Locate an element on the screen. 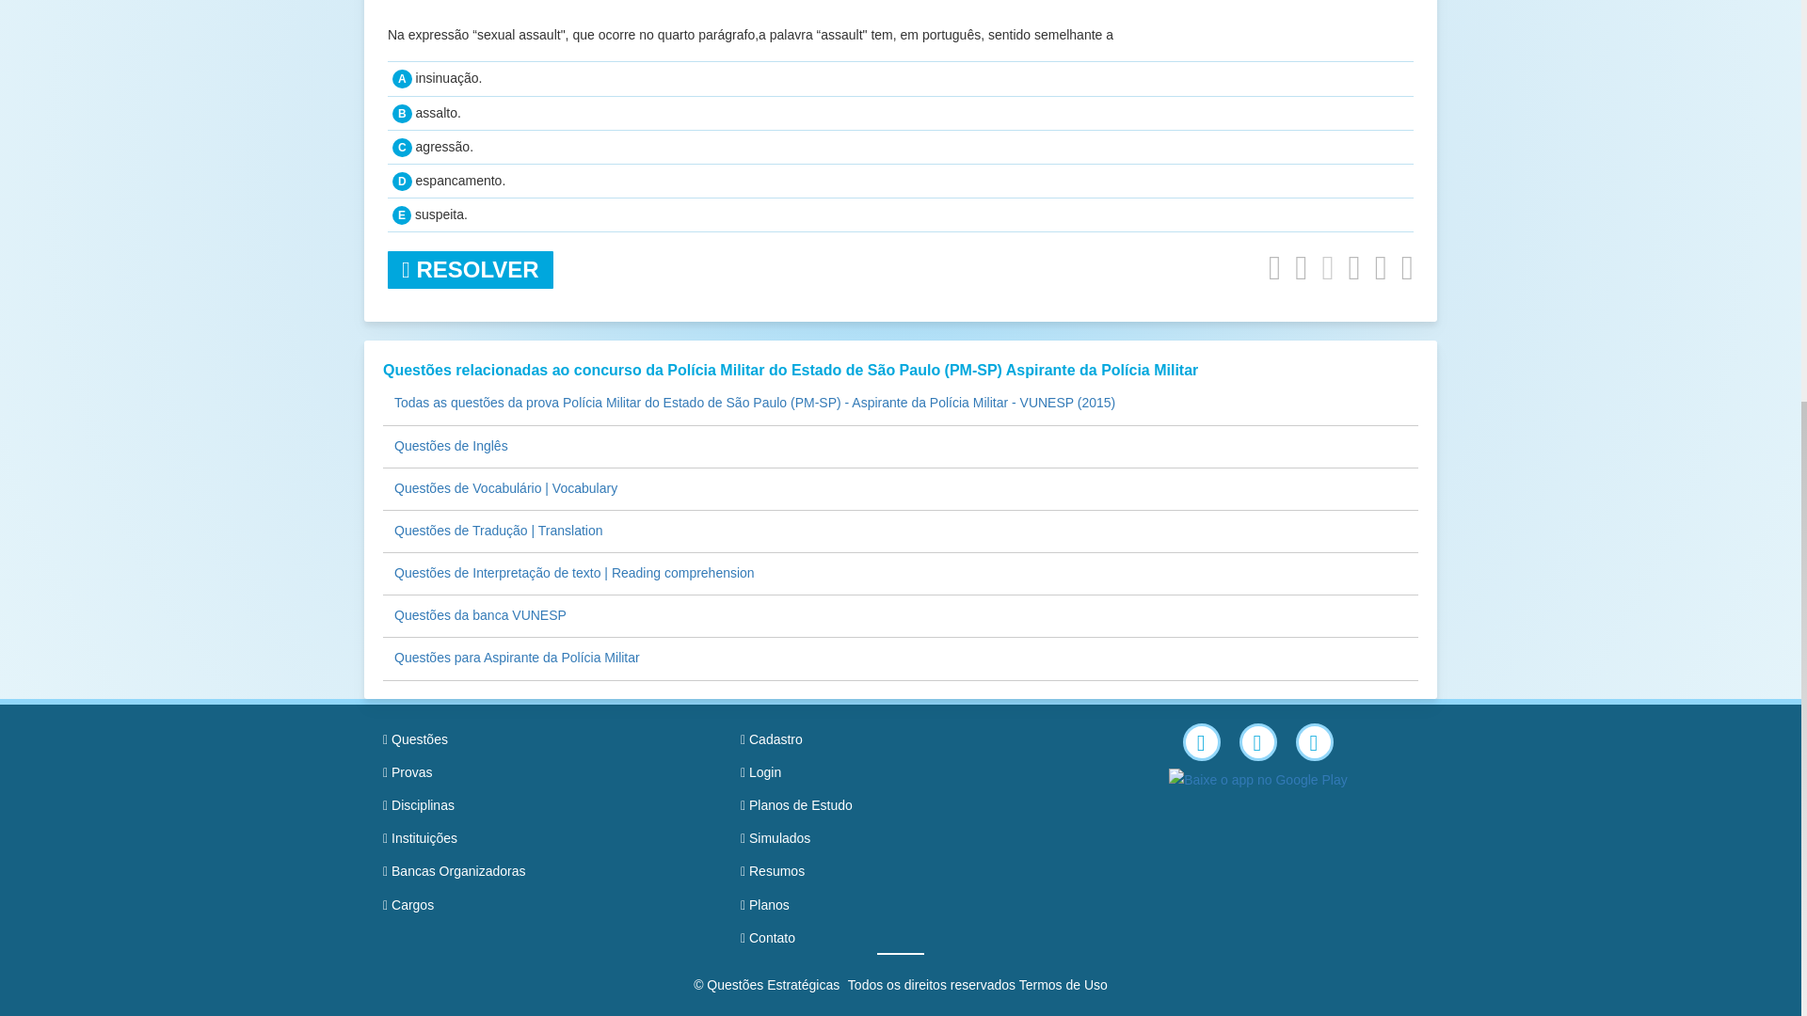 The height and width of the screenshot is (1016, 1807). Reportar Erro is located at coordinates (1382, 267).